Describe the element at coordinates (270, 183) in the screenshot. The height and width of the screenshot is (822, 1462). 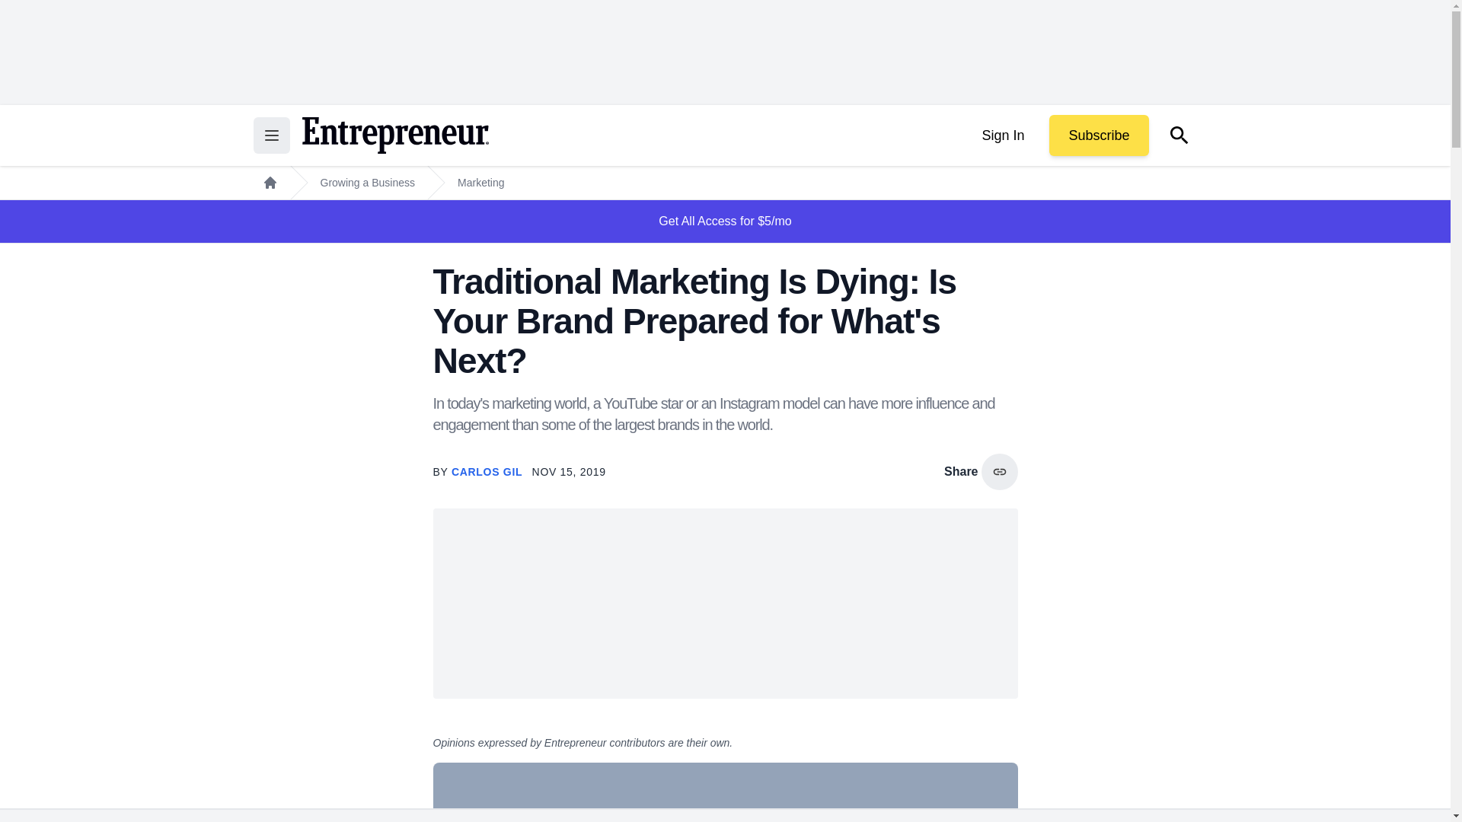
I see `Home` at that location.